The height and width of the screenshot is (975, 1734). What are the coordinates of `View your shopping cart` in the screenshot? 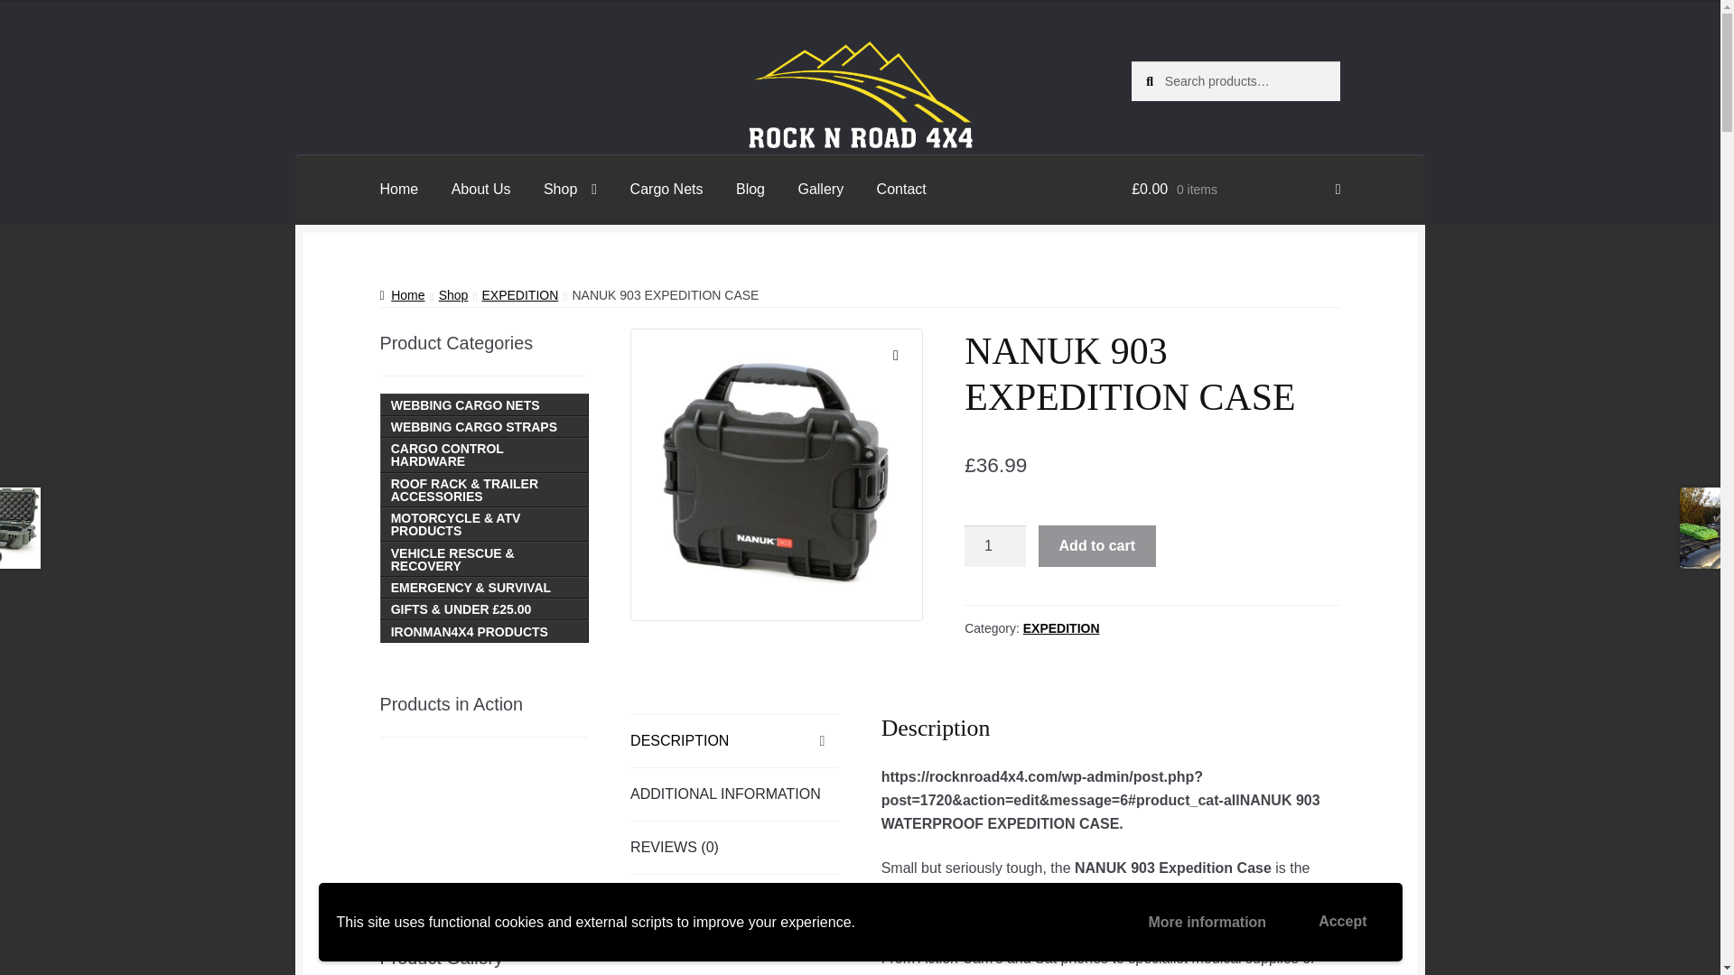 It's located at (1235, 190).